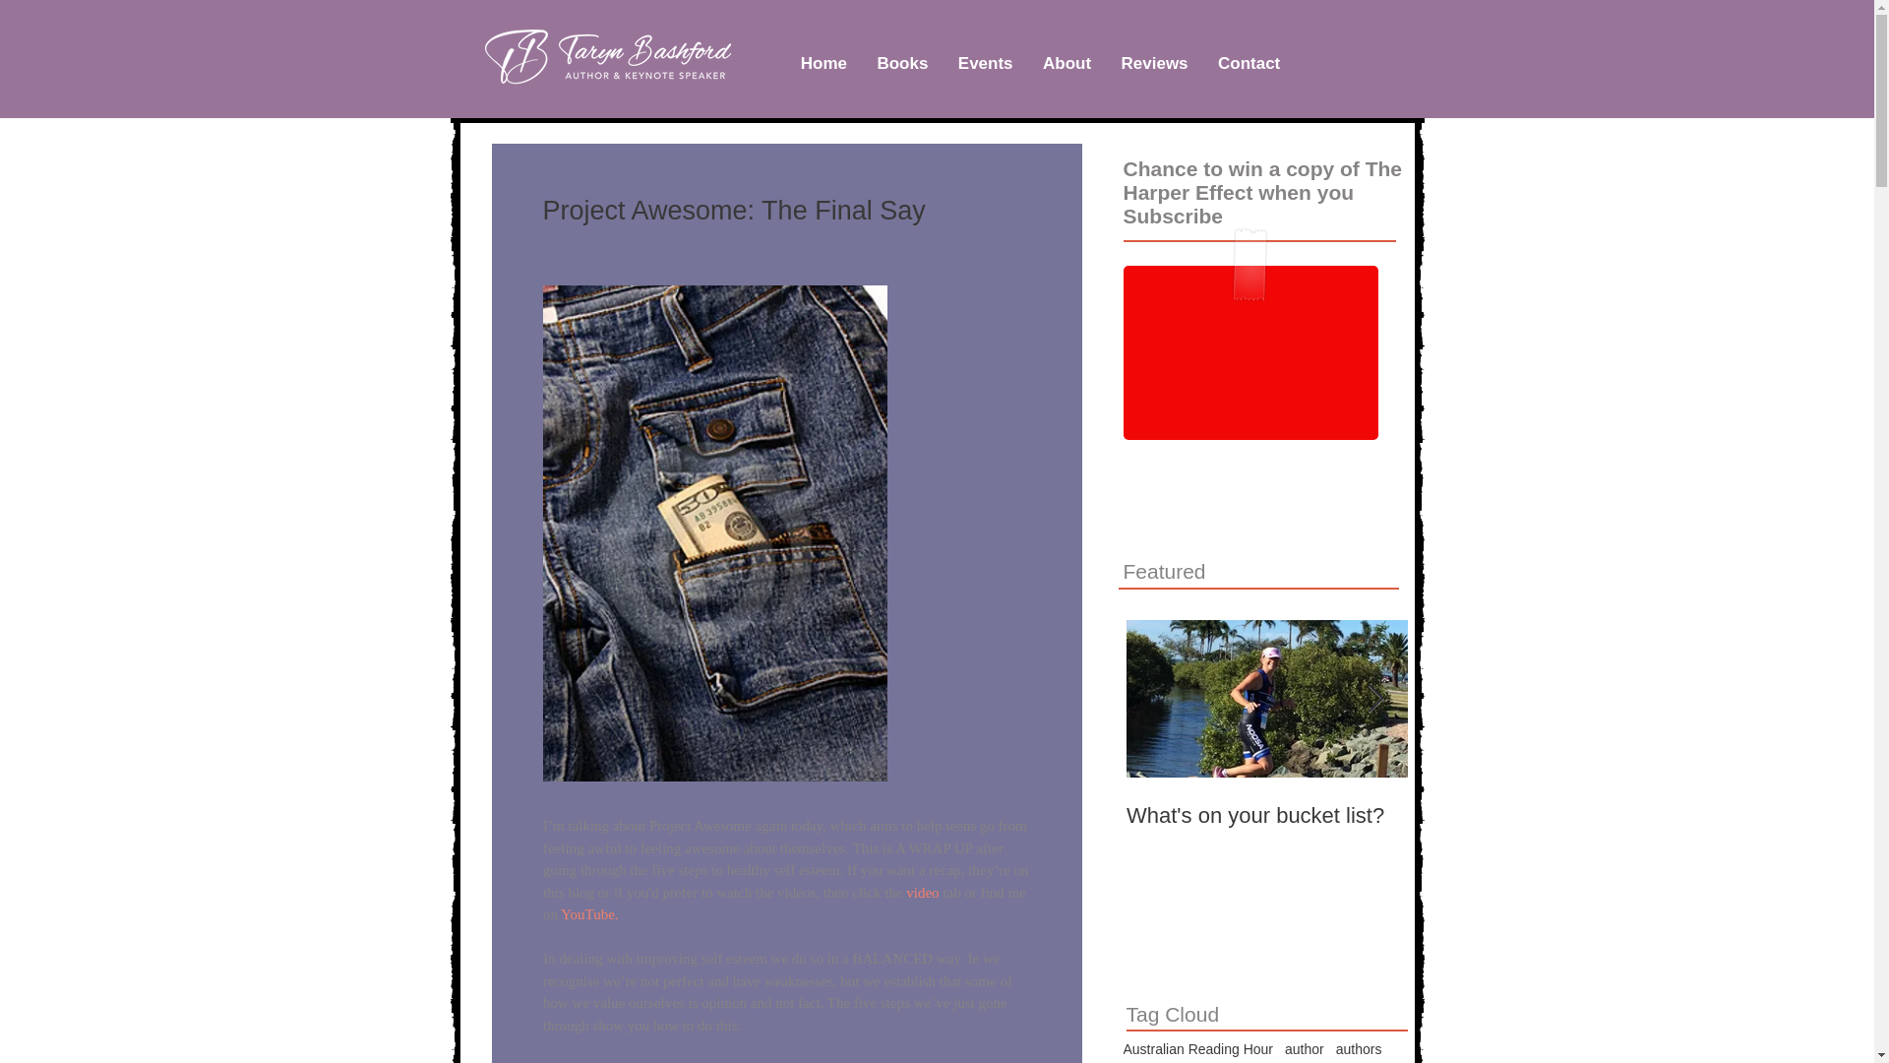 The height and width of the screenshot is (1063, 1889). Describe the element at coordinates (1153, 64) in the screenshot. I see `Reviews` at that location.